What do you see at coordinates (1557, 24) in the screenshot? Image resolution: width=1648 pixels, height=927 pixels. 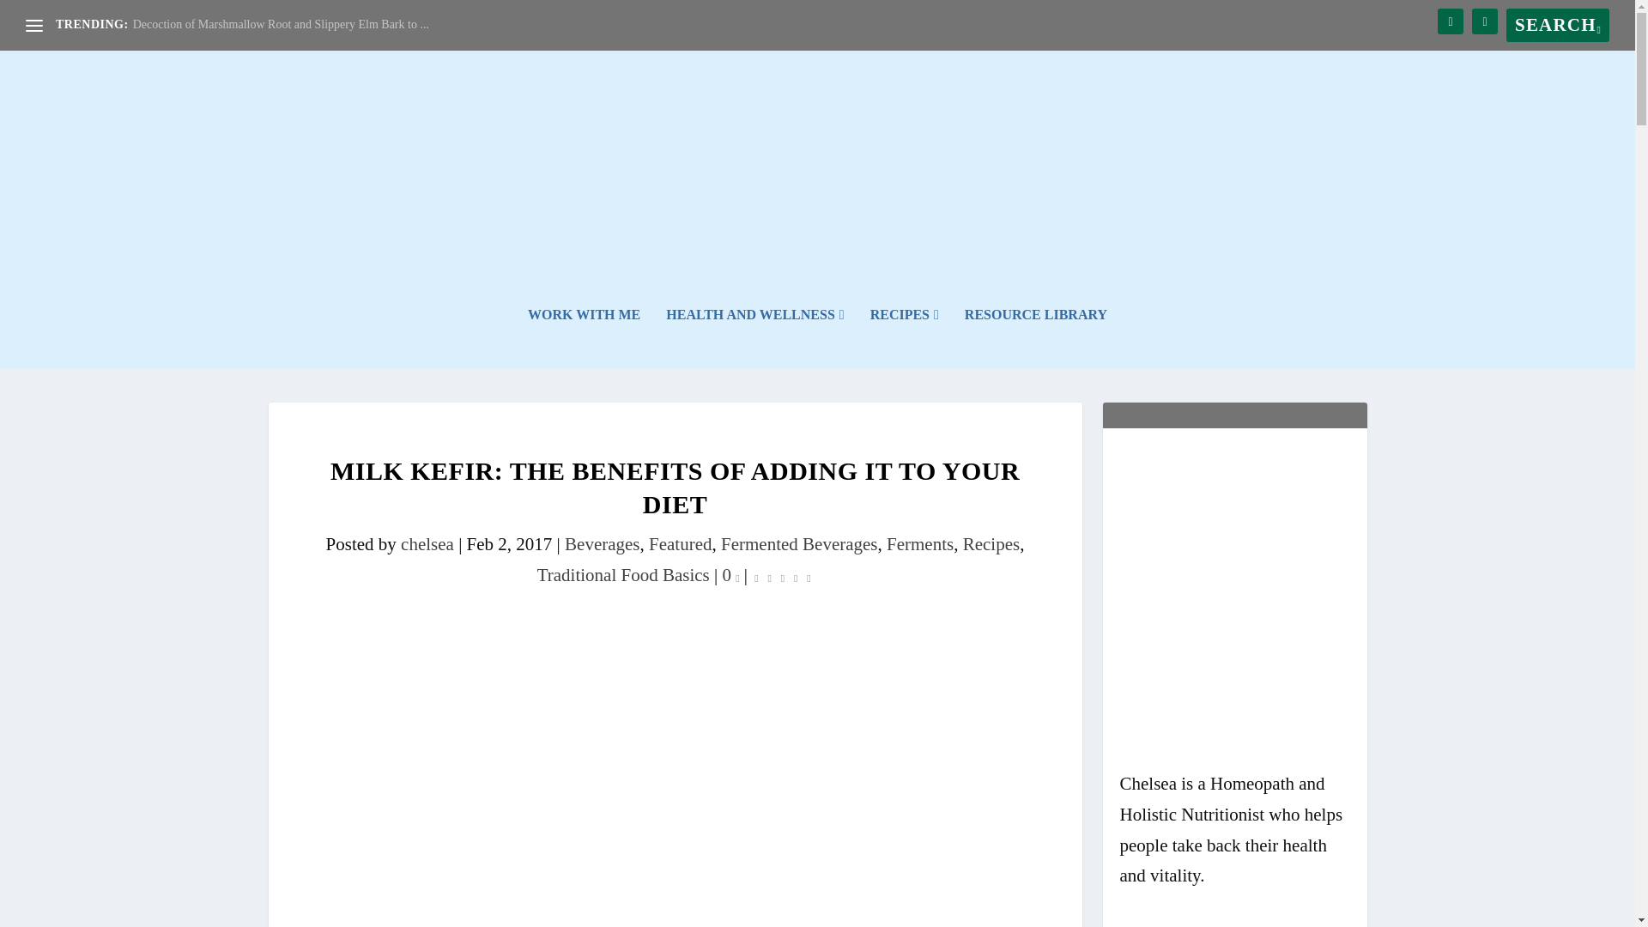 I see `Search for:` at bounding box center [1557, 24].